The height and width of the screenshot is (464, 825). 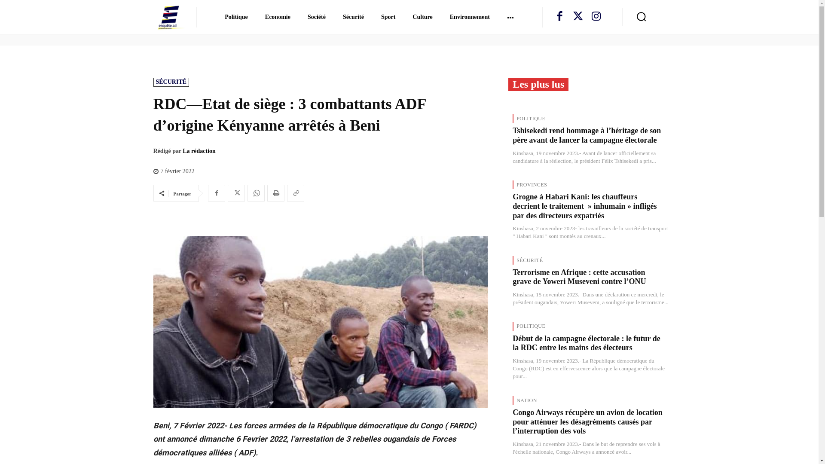 I want to click on POLITIQUE, so click(x=530, y=326).